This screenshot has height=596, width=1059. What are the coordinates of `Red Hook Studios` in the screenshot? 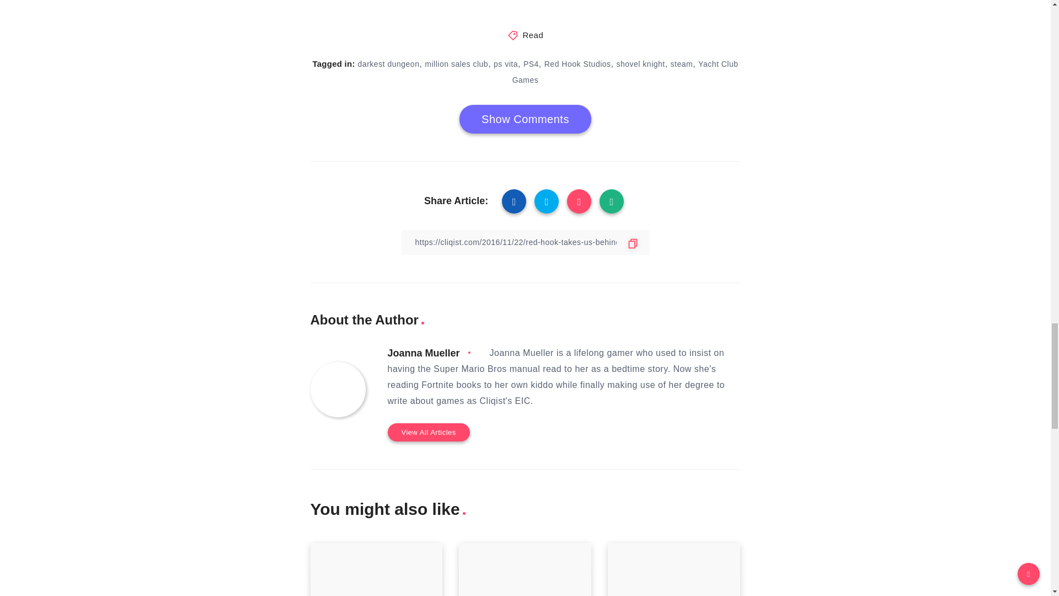 It's located at (577, 64).